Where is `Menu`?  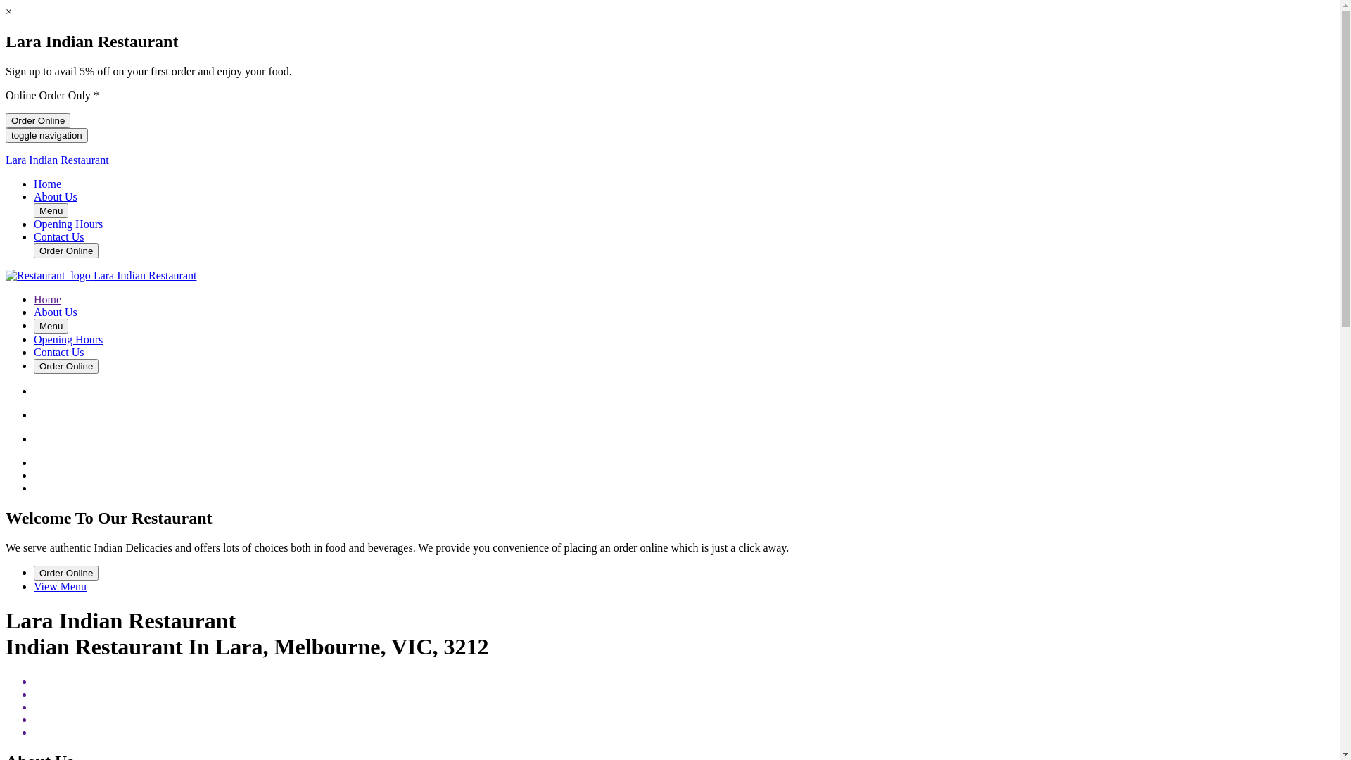
Menu is located at coordinates (51, 211).